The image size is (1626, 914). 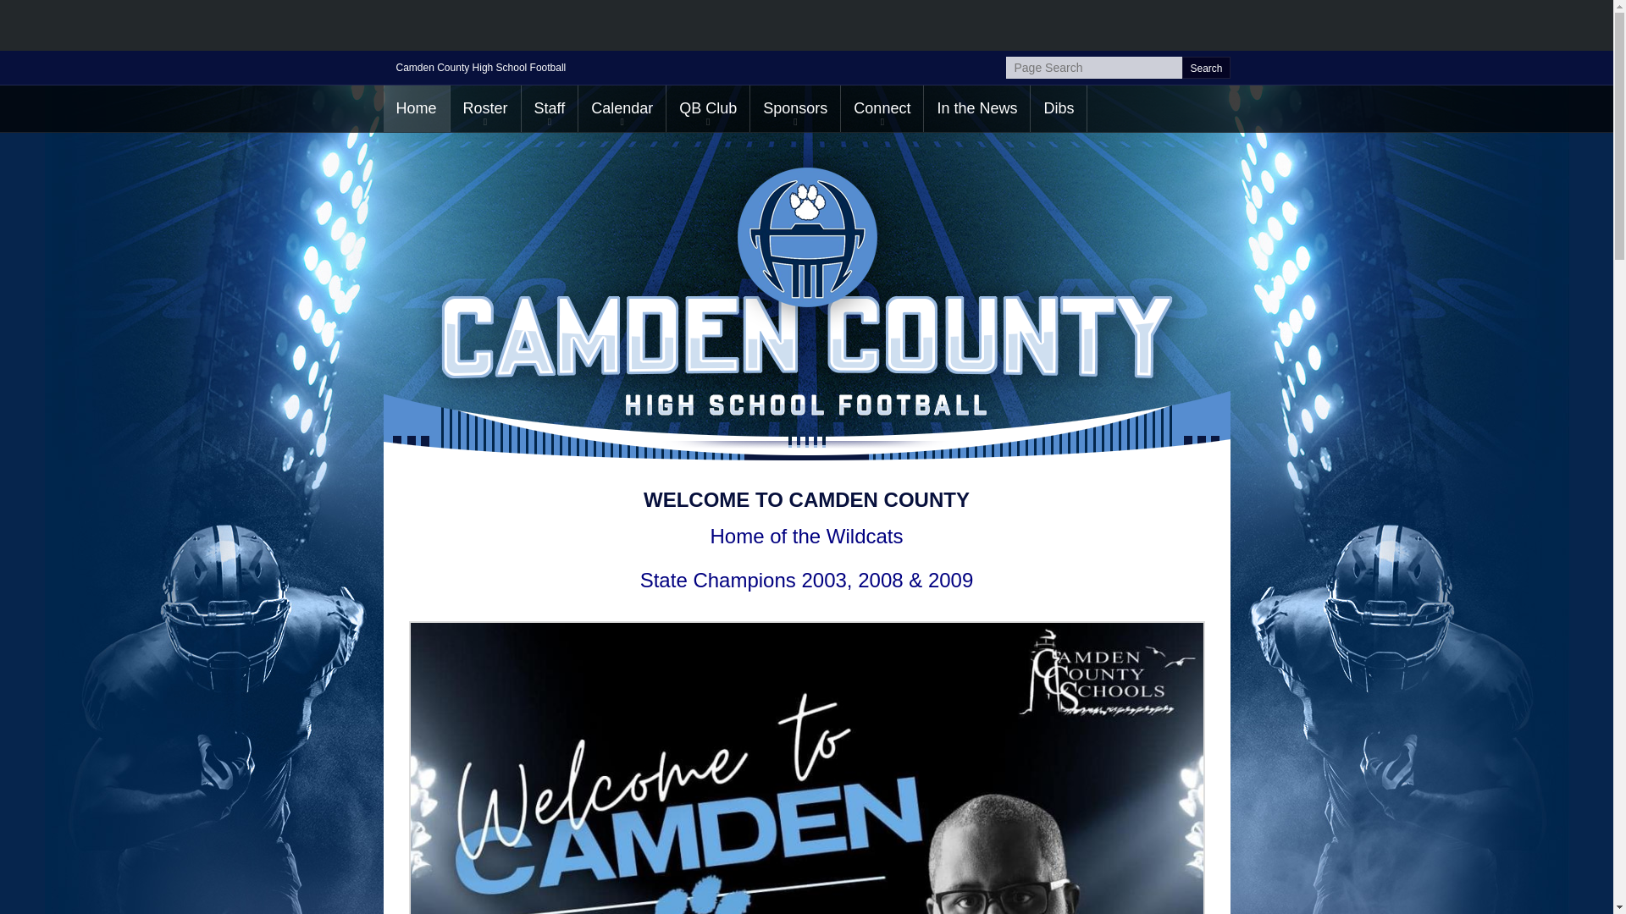 What do you see at coordinates (708, 108) in the screenshot?
I see `click to go to 'QB Club '` at bounding box center [708, 108].